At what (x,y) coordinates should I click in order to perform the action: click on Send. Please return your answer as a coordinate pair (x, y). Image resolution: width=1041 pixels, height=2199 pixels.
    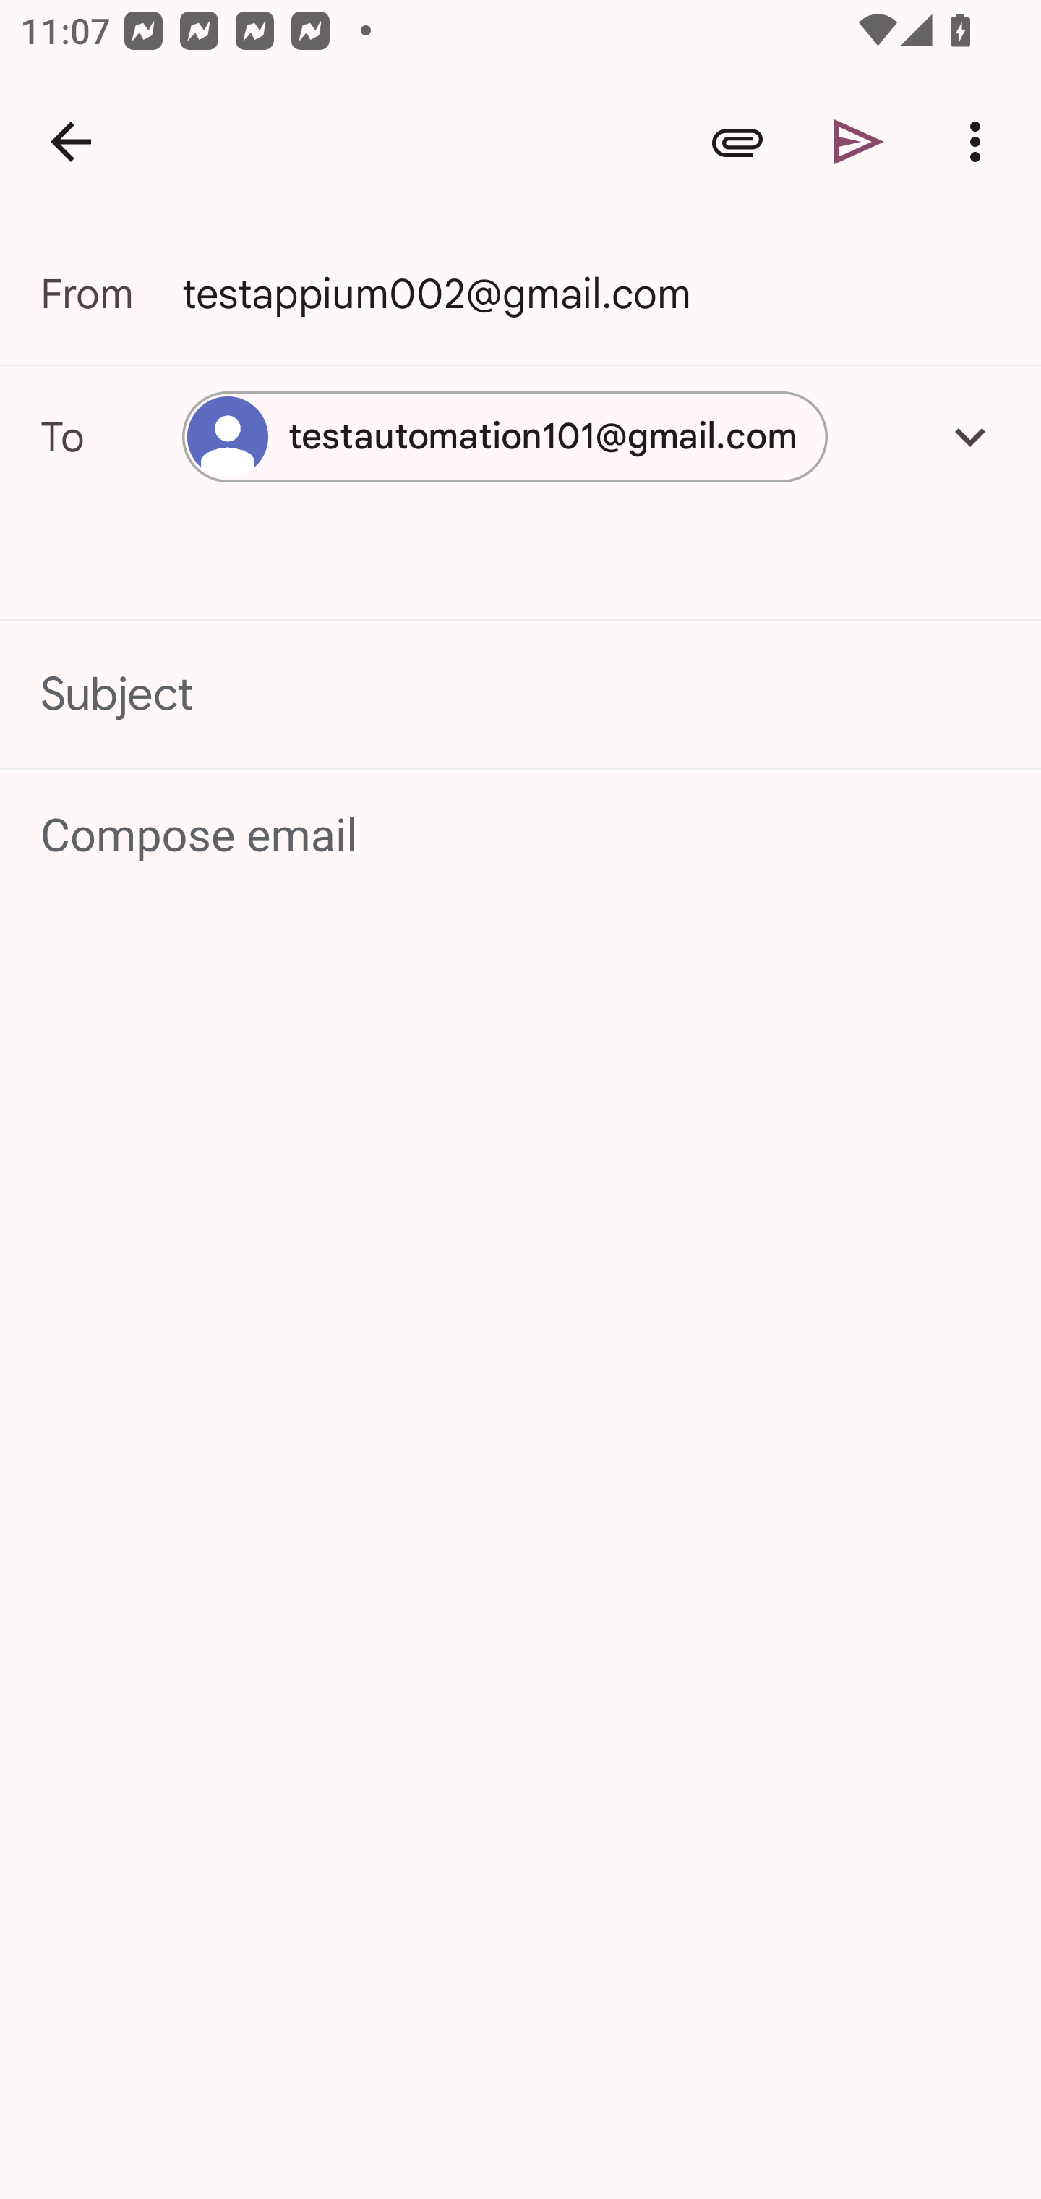
    Looking at the image, I should click on (859, 142).